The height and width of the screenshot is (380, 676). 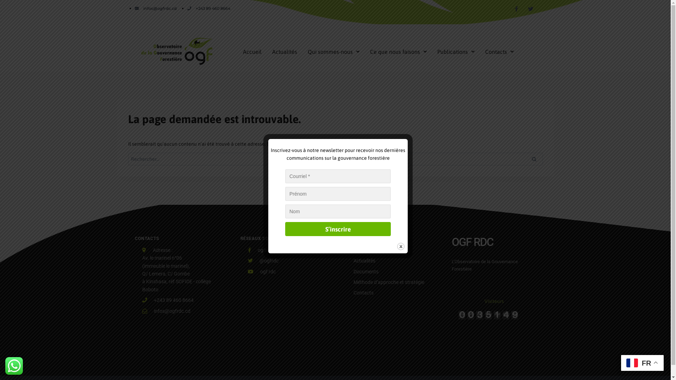 I want to click on +243 89 460 8664, so click(x=168, y=300).